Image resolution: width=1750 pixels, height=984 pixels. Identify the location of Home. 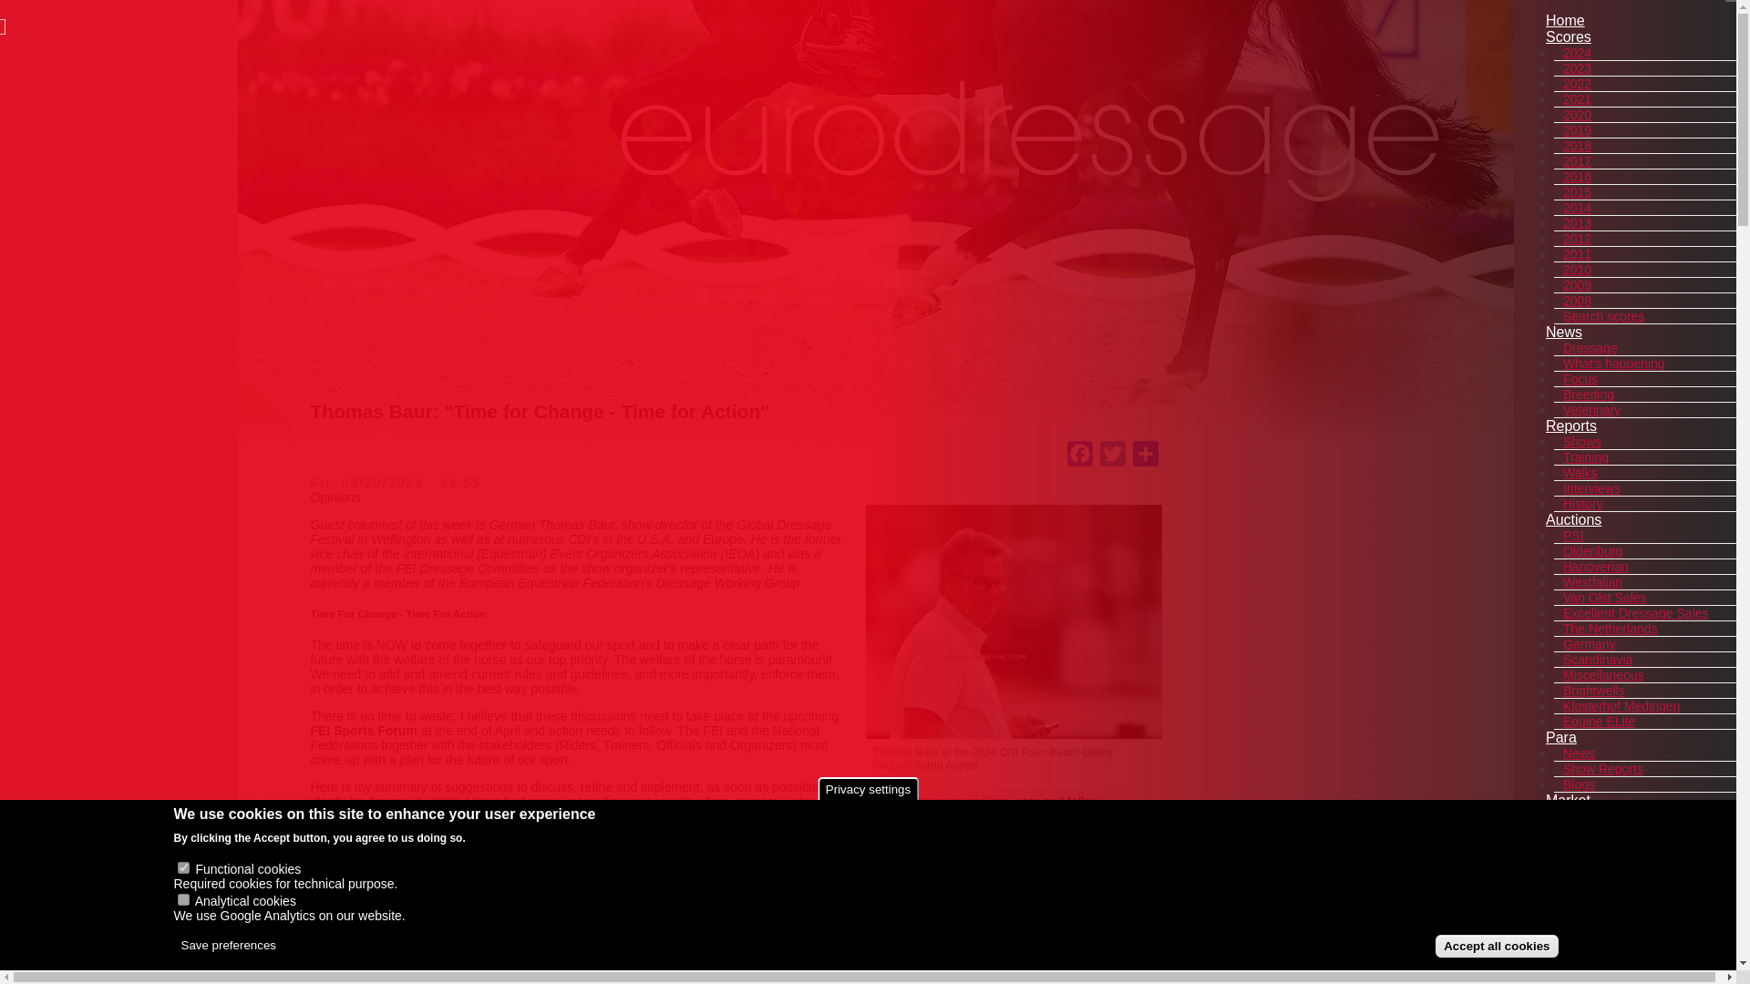
(1565, 20).